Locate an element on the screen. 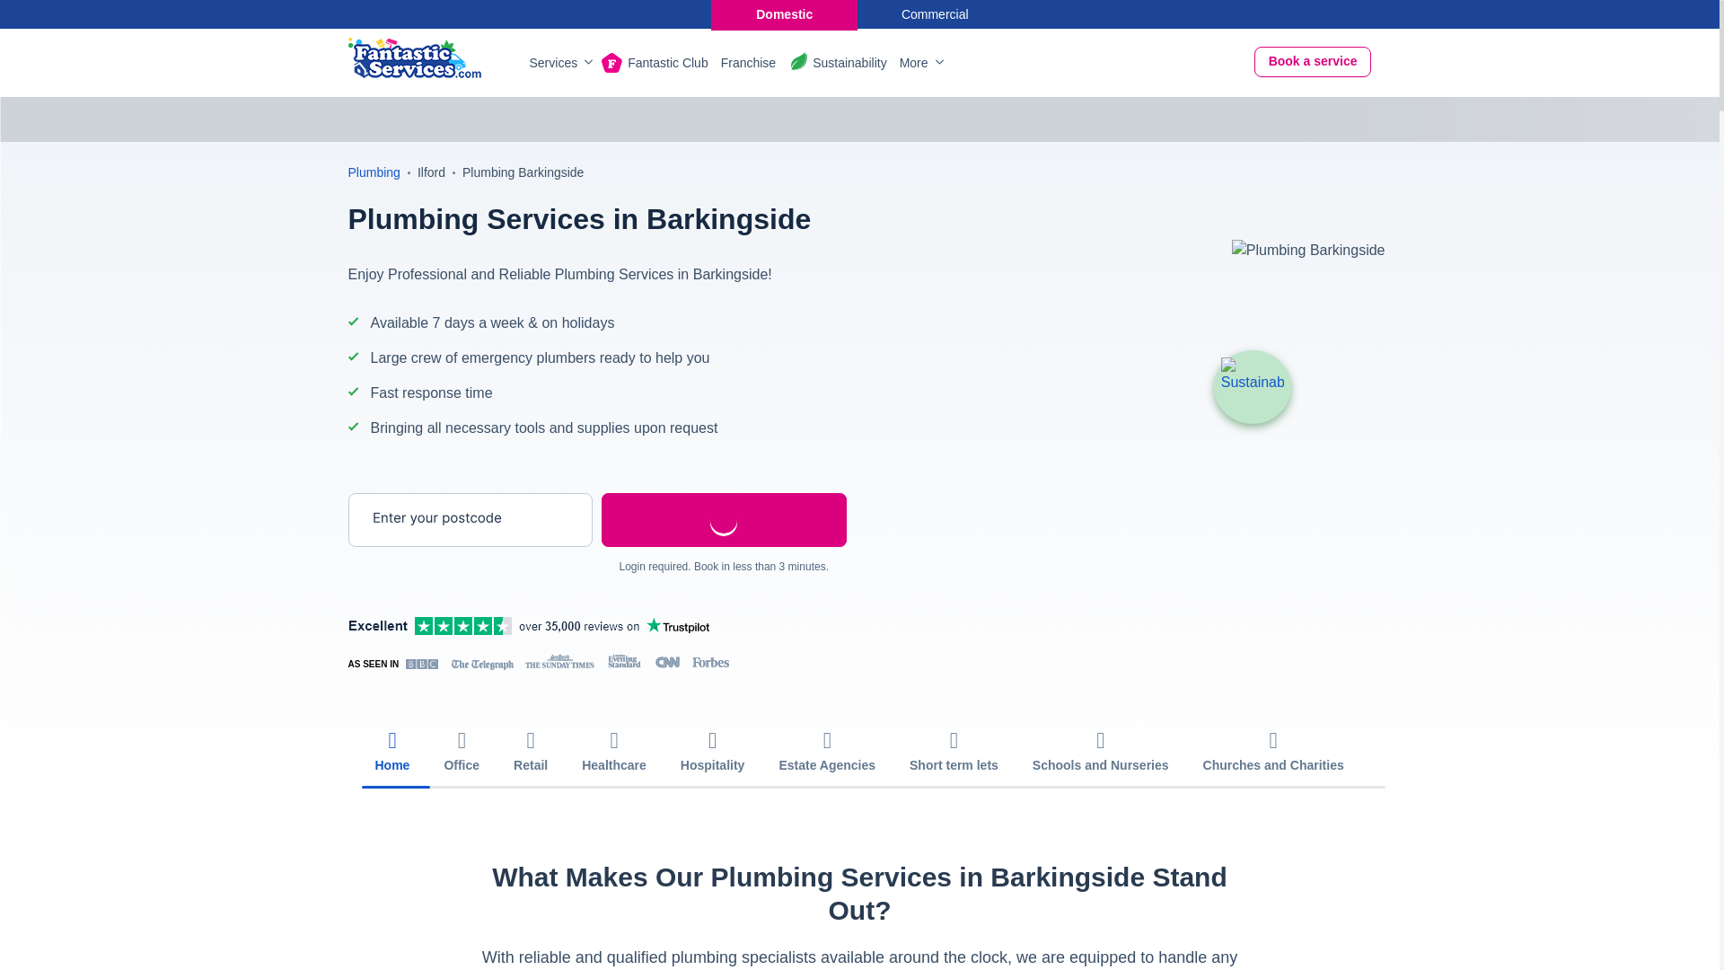 This screenshot has width=1724, height=970. Commercial is located at coordinates (936, 14).